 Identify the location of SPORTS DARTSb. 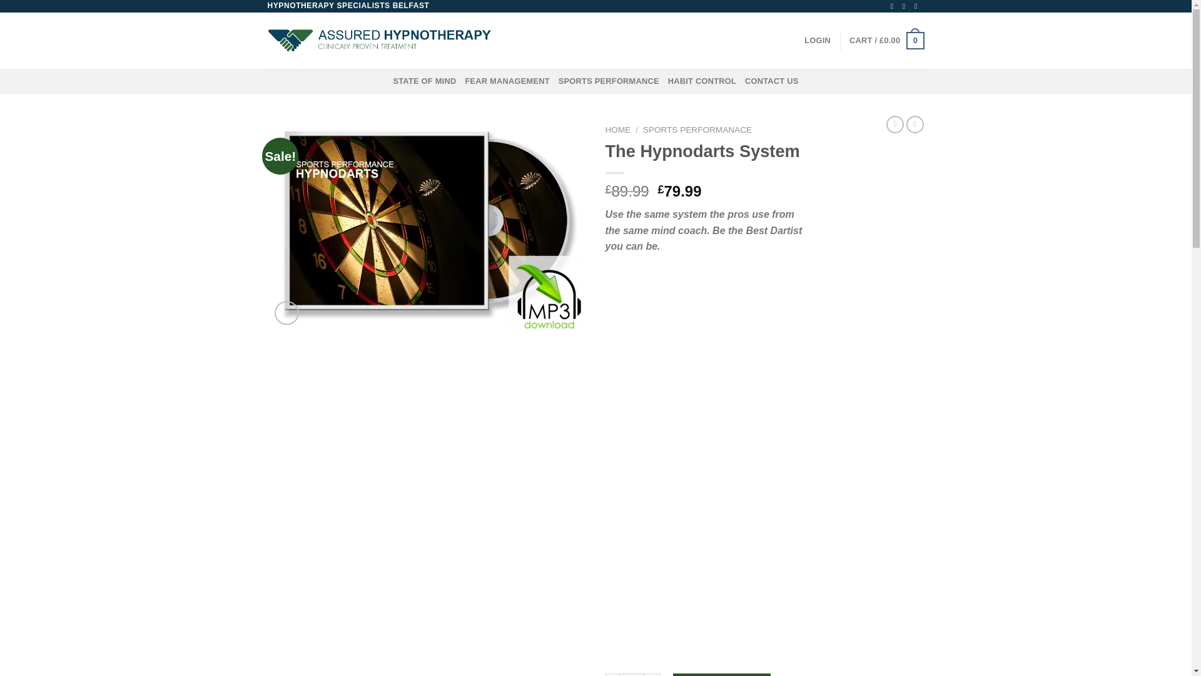
(427, 225).